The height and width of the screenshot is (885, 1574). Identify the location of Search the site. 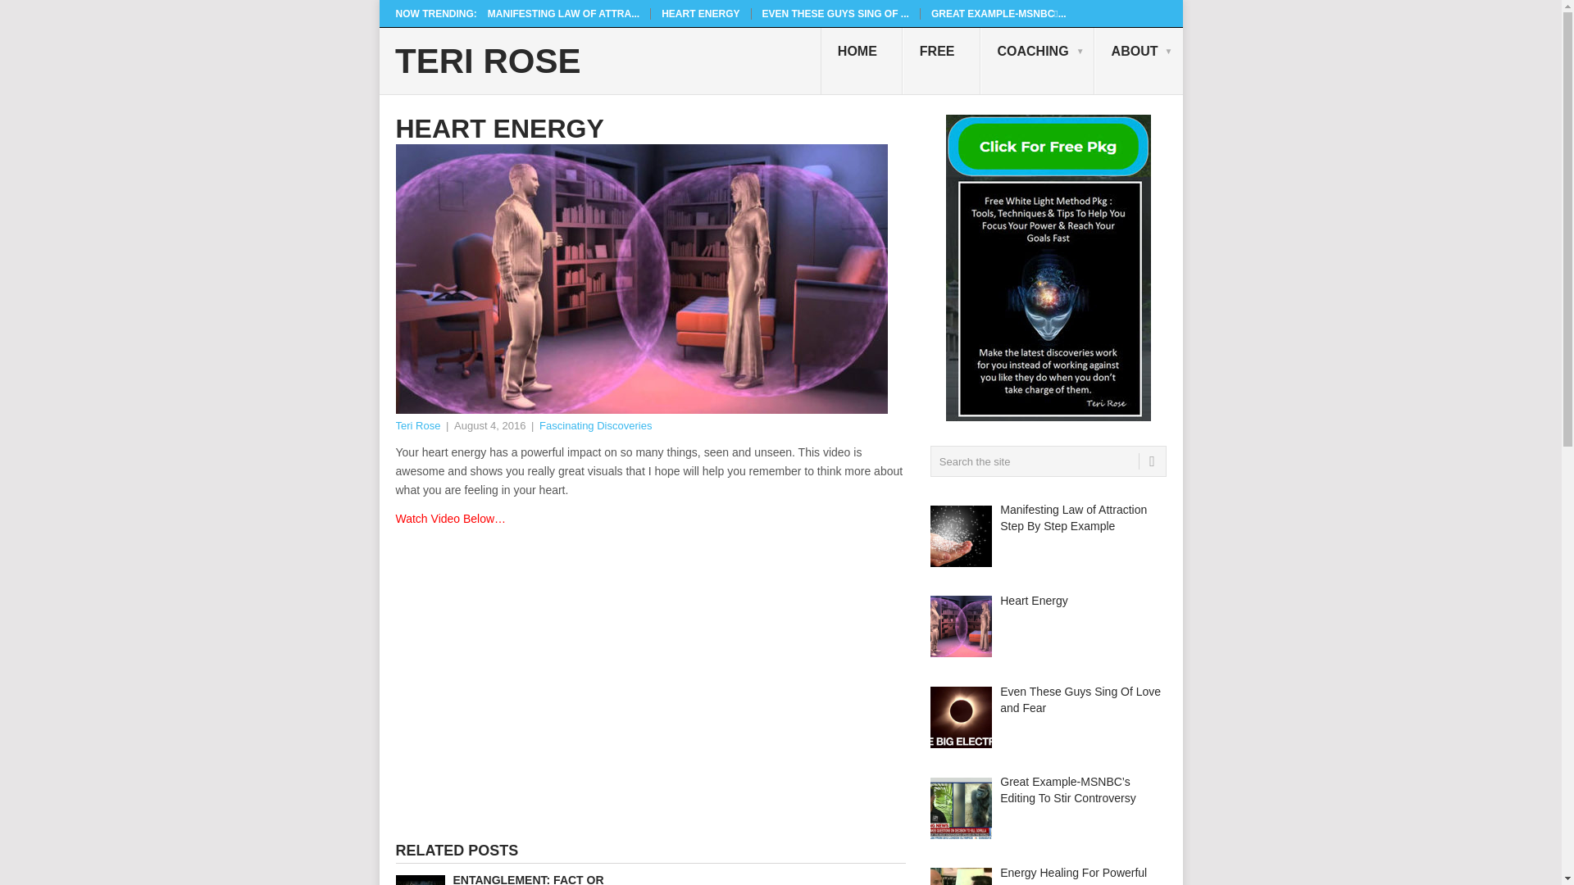
(1048, 461).